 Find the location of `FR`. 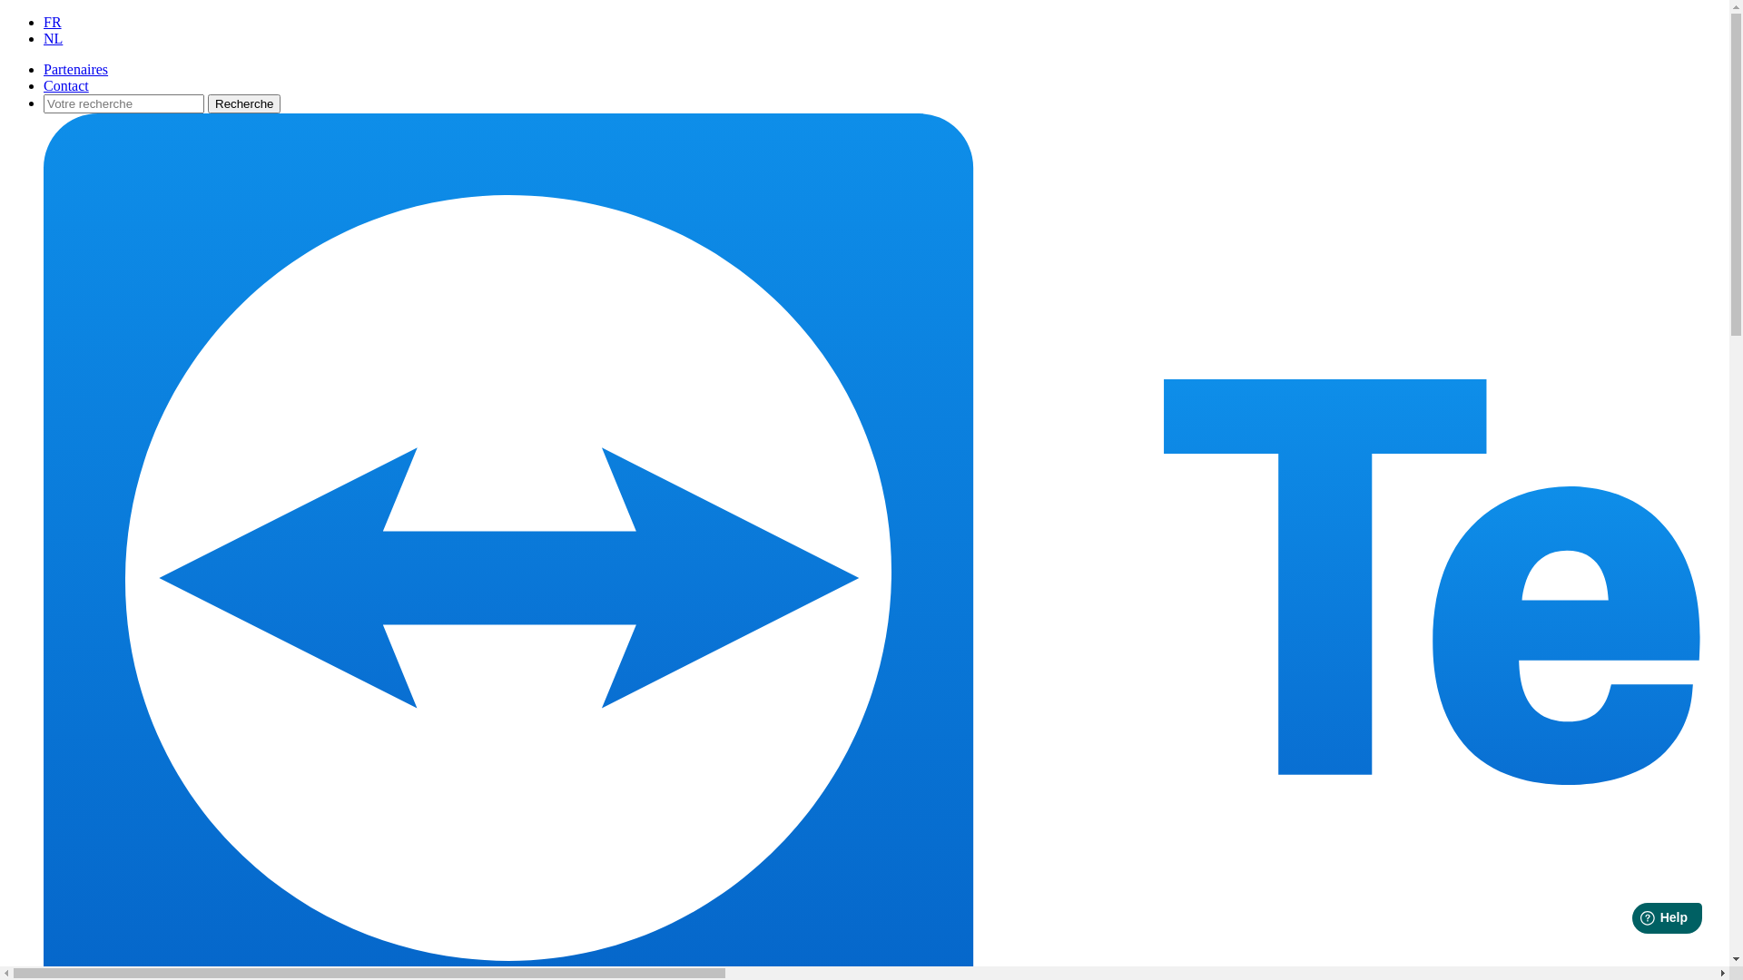

FR is located at coordinates (53, 22).